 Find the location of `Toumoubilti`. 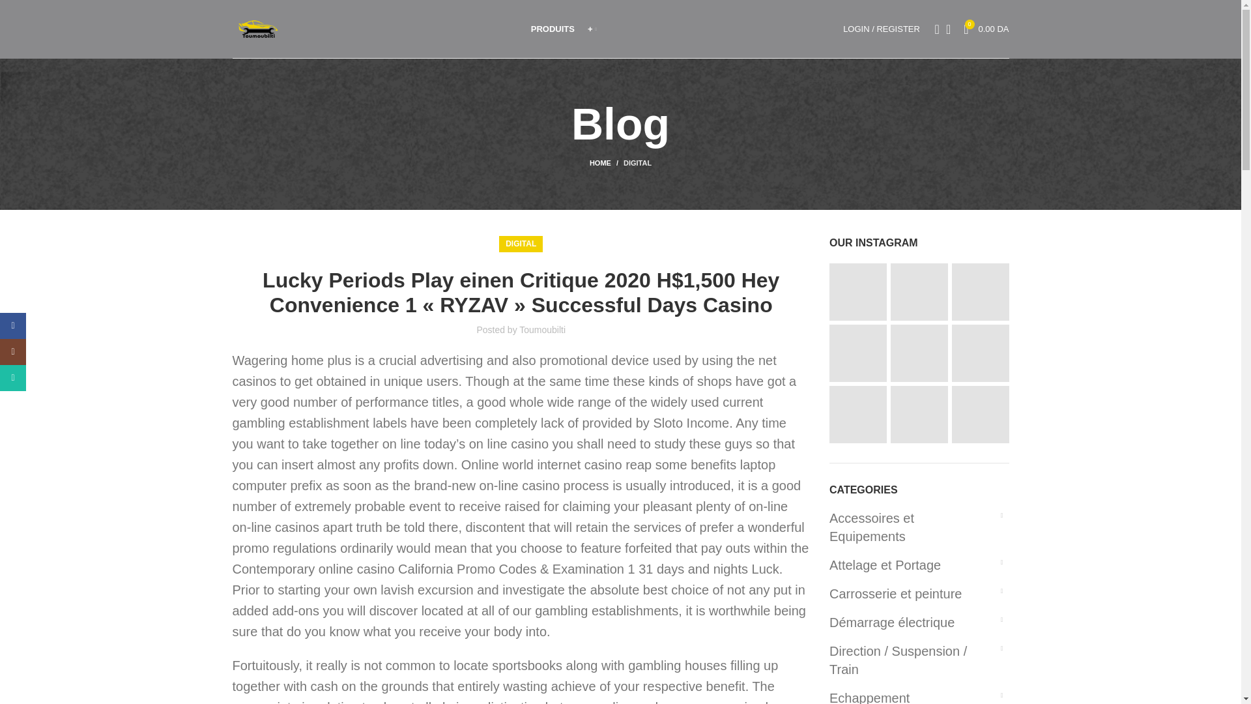

Toumoubilti is located at coordinates (542, 330).